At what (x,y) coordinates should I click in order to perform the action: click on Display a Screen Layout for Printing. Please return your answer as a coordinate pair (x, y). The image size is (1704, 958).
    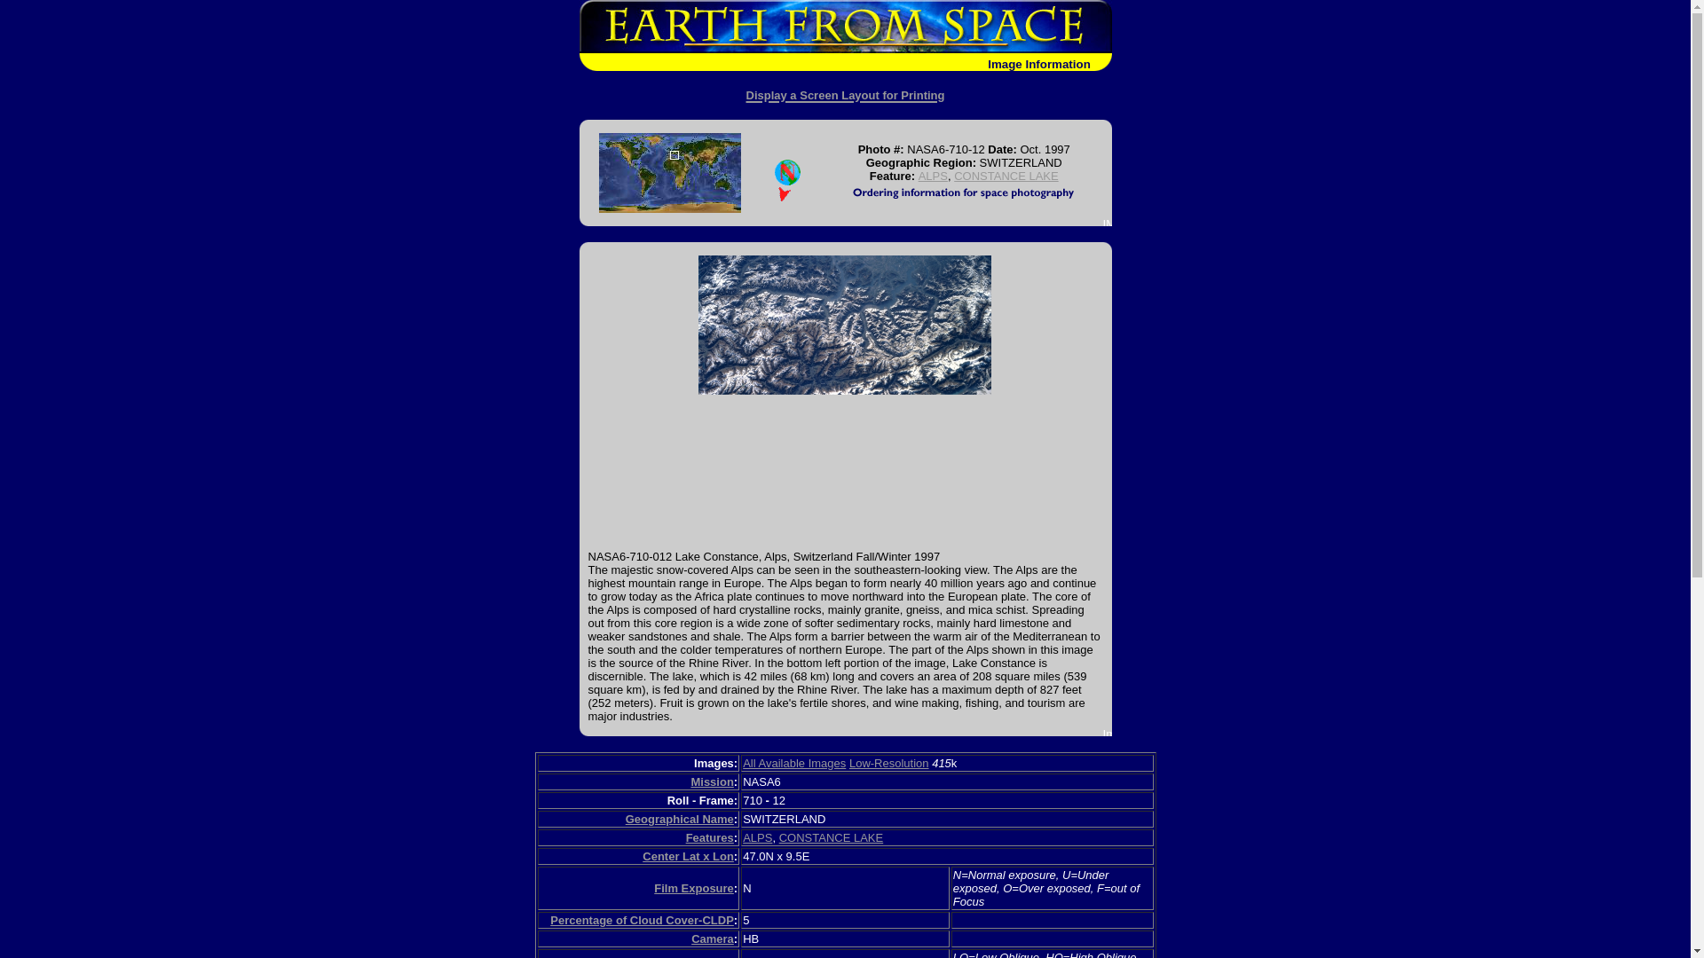
    Looking at the image, I should click on (845, 91).